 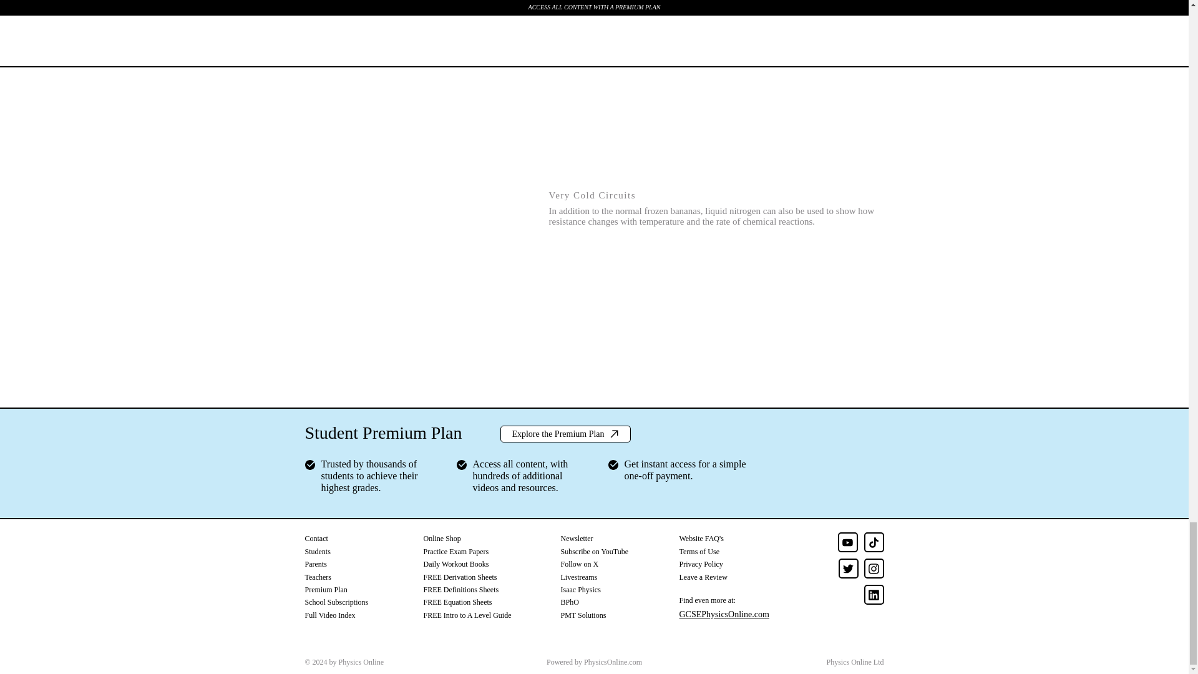 I want to click on External YouTube, so click(x=412, y=252).